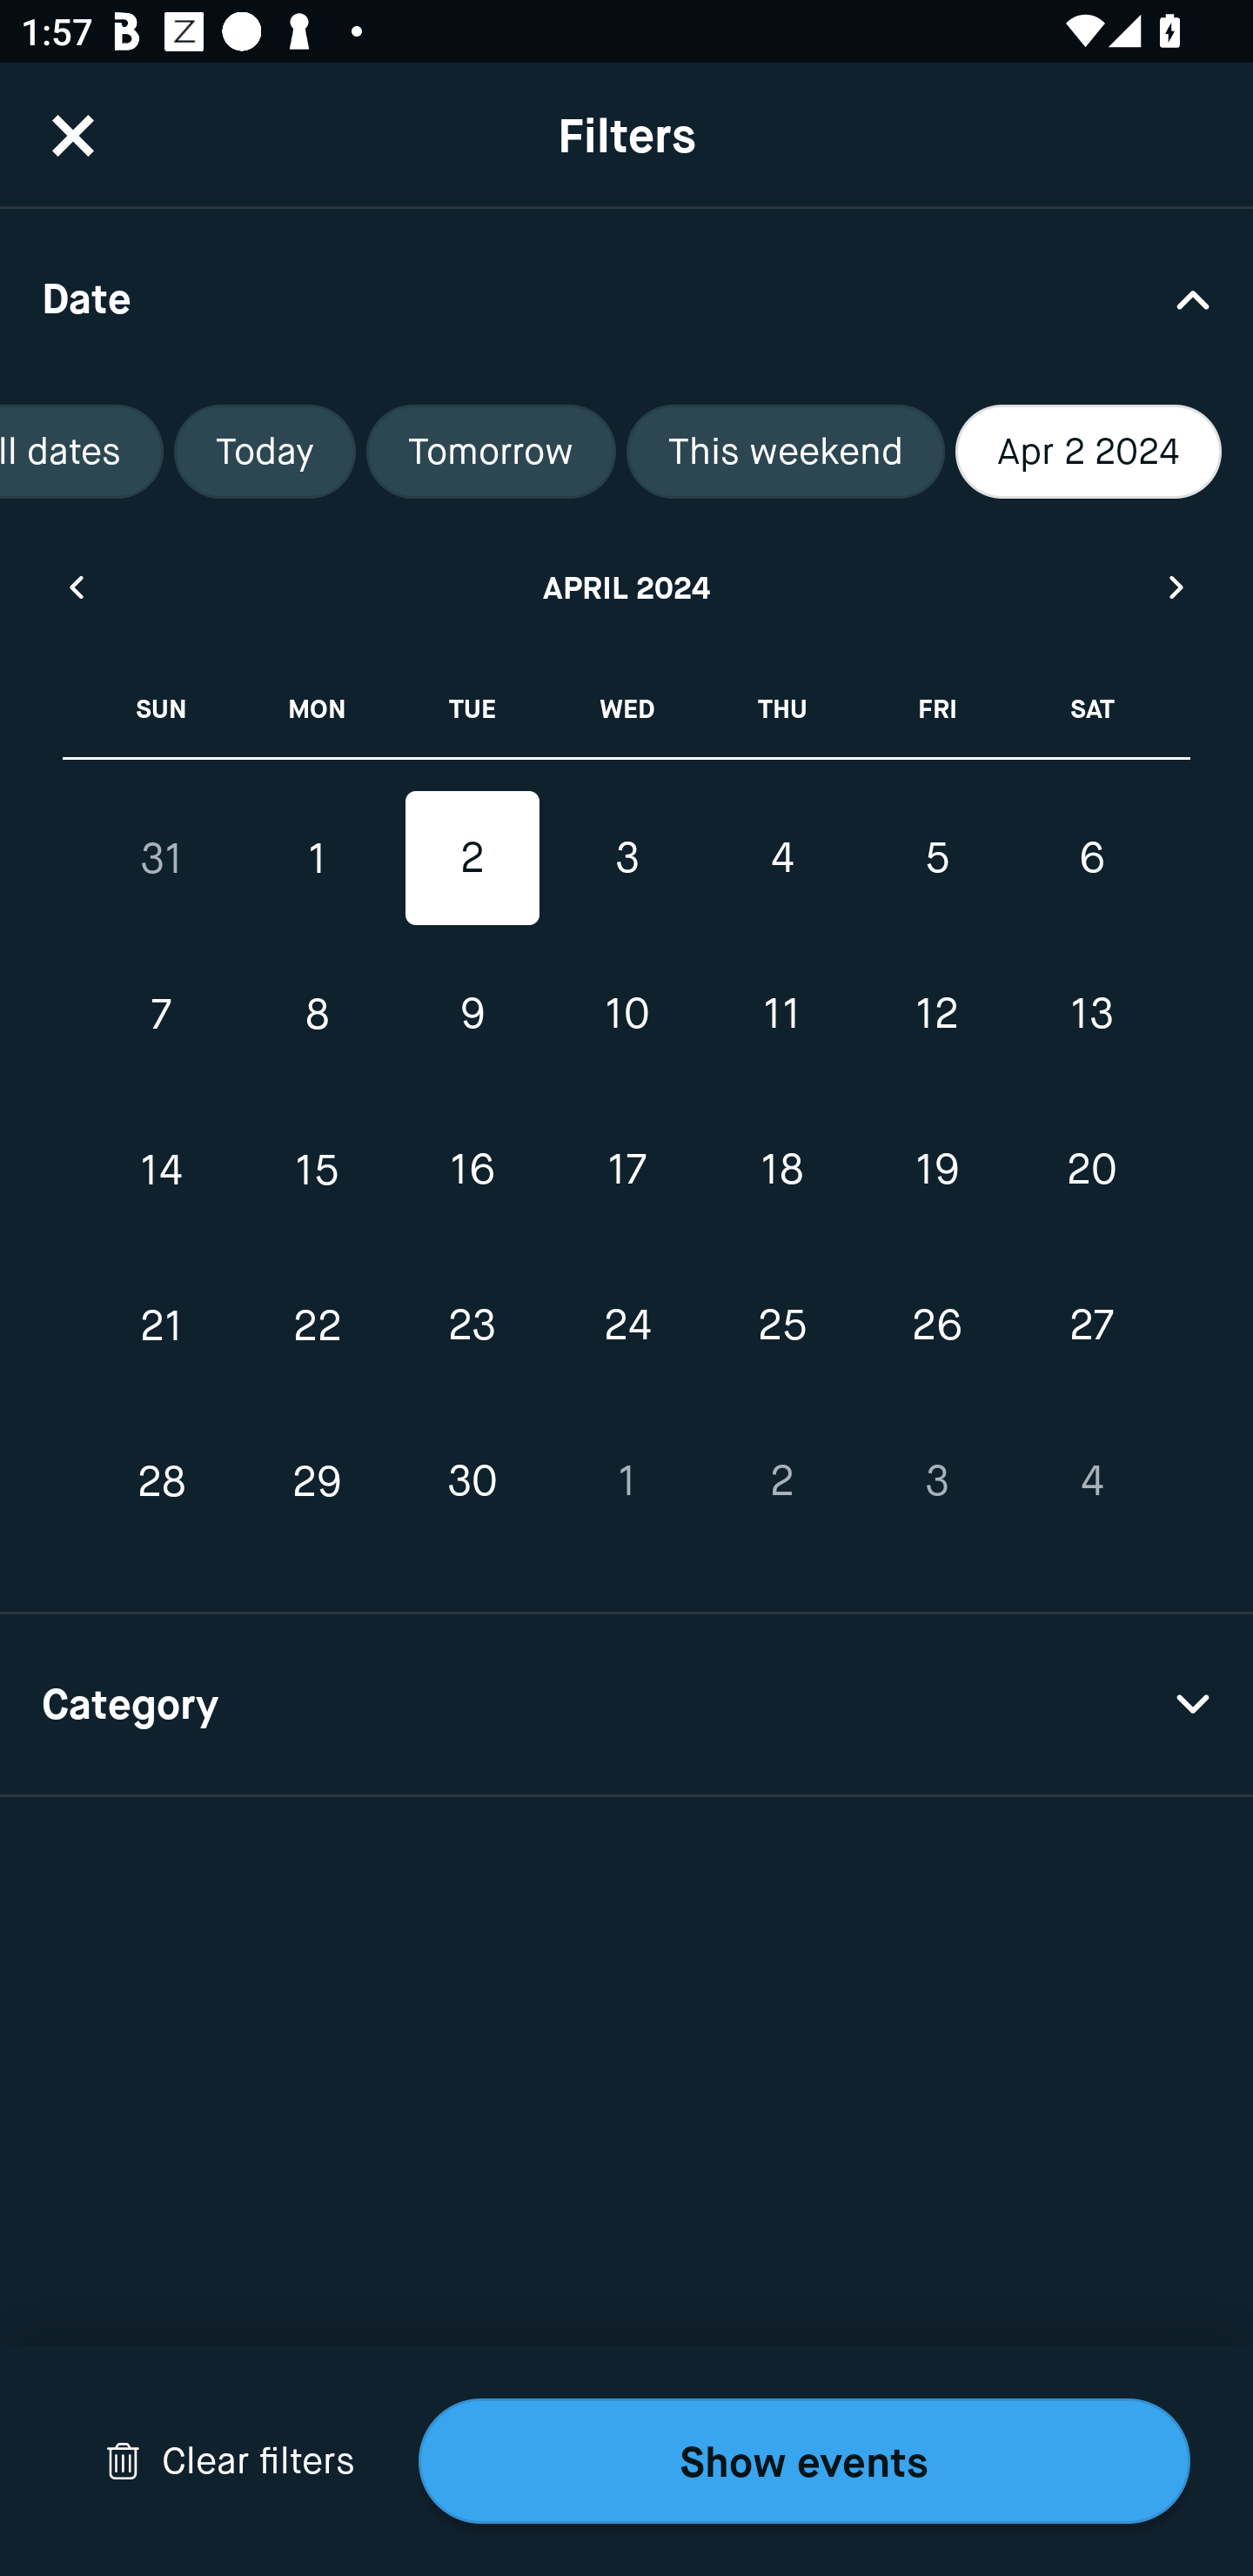 The image size is (1253, 2576). I want to click on 30, so click(472, 1481).